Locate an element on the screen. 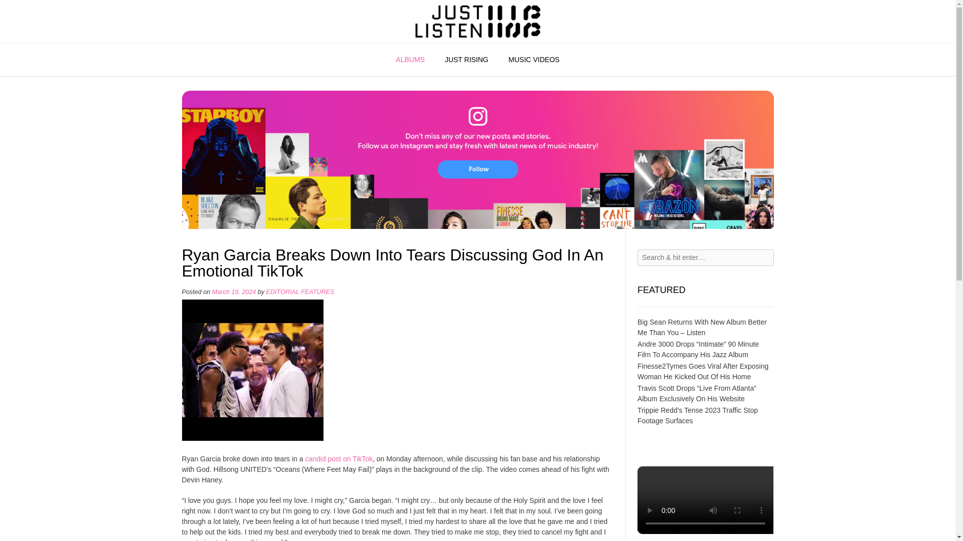 This screenshot has height=541, width=963. MUSIC VIDEOS is located at coordinates (534, 60).